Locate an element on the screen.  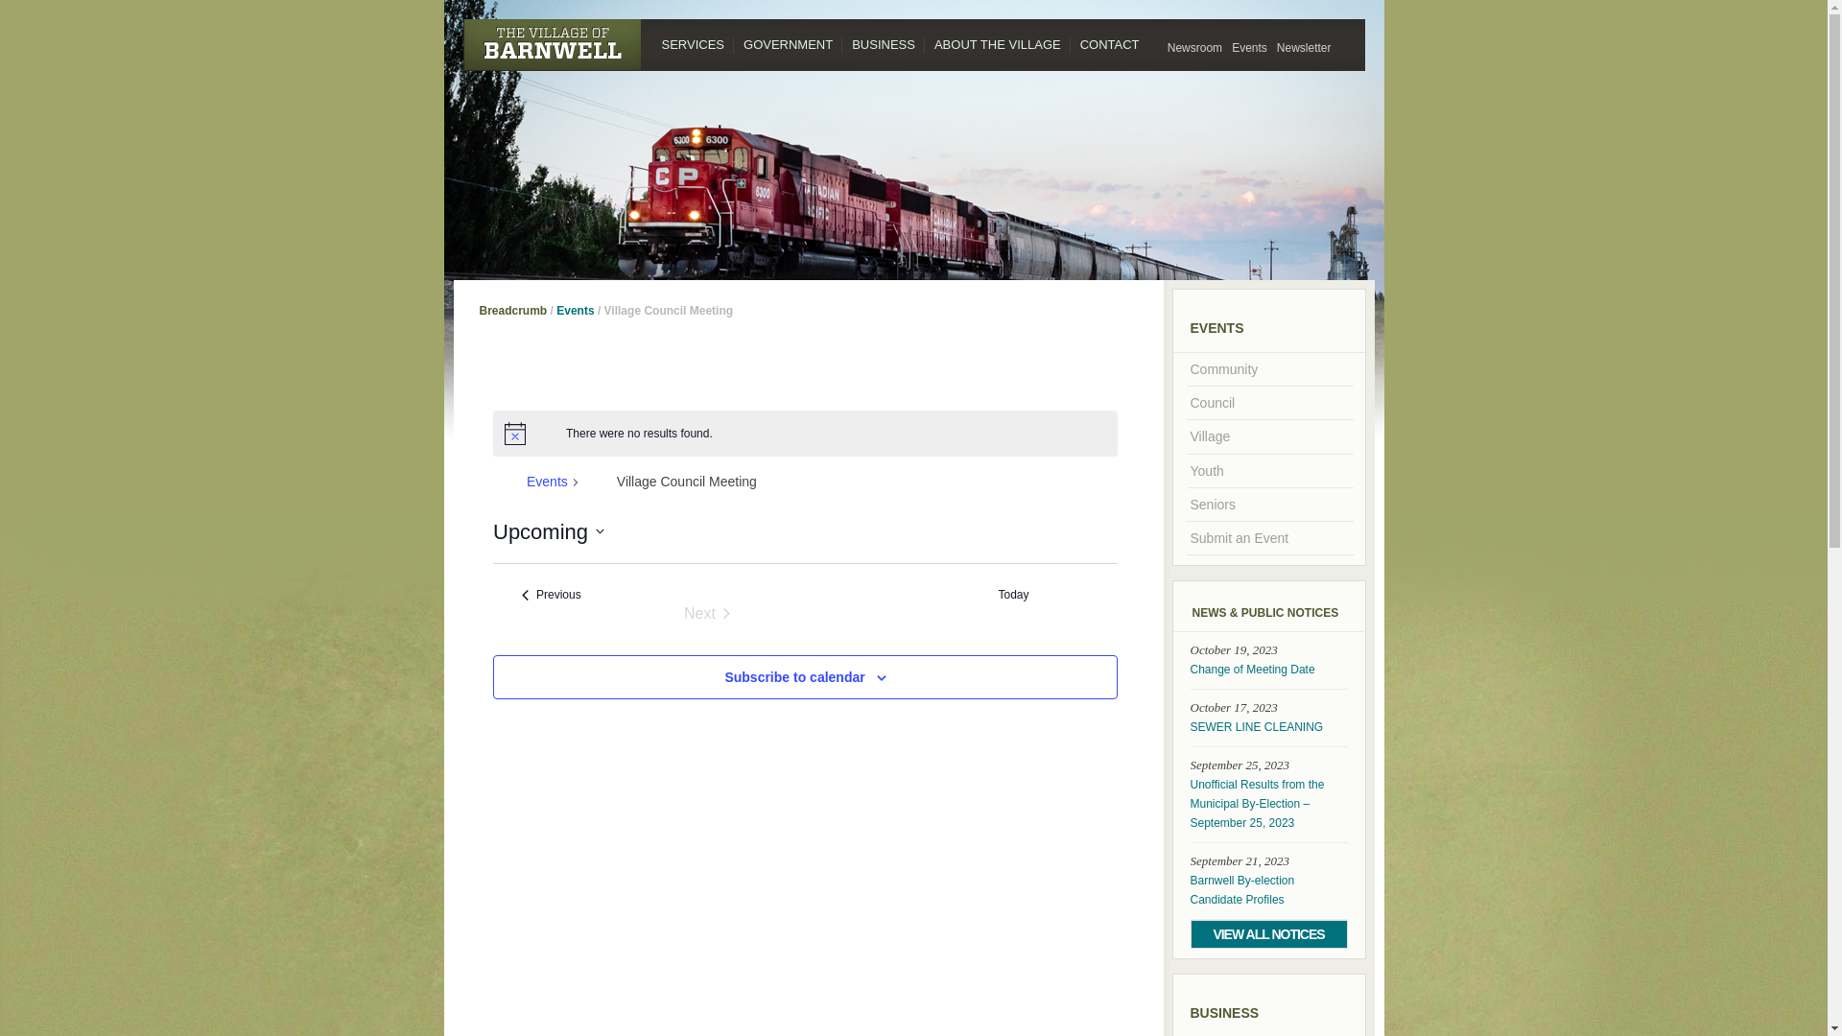
Seniors is located at coordinates (1268, 505).